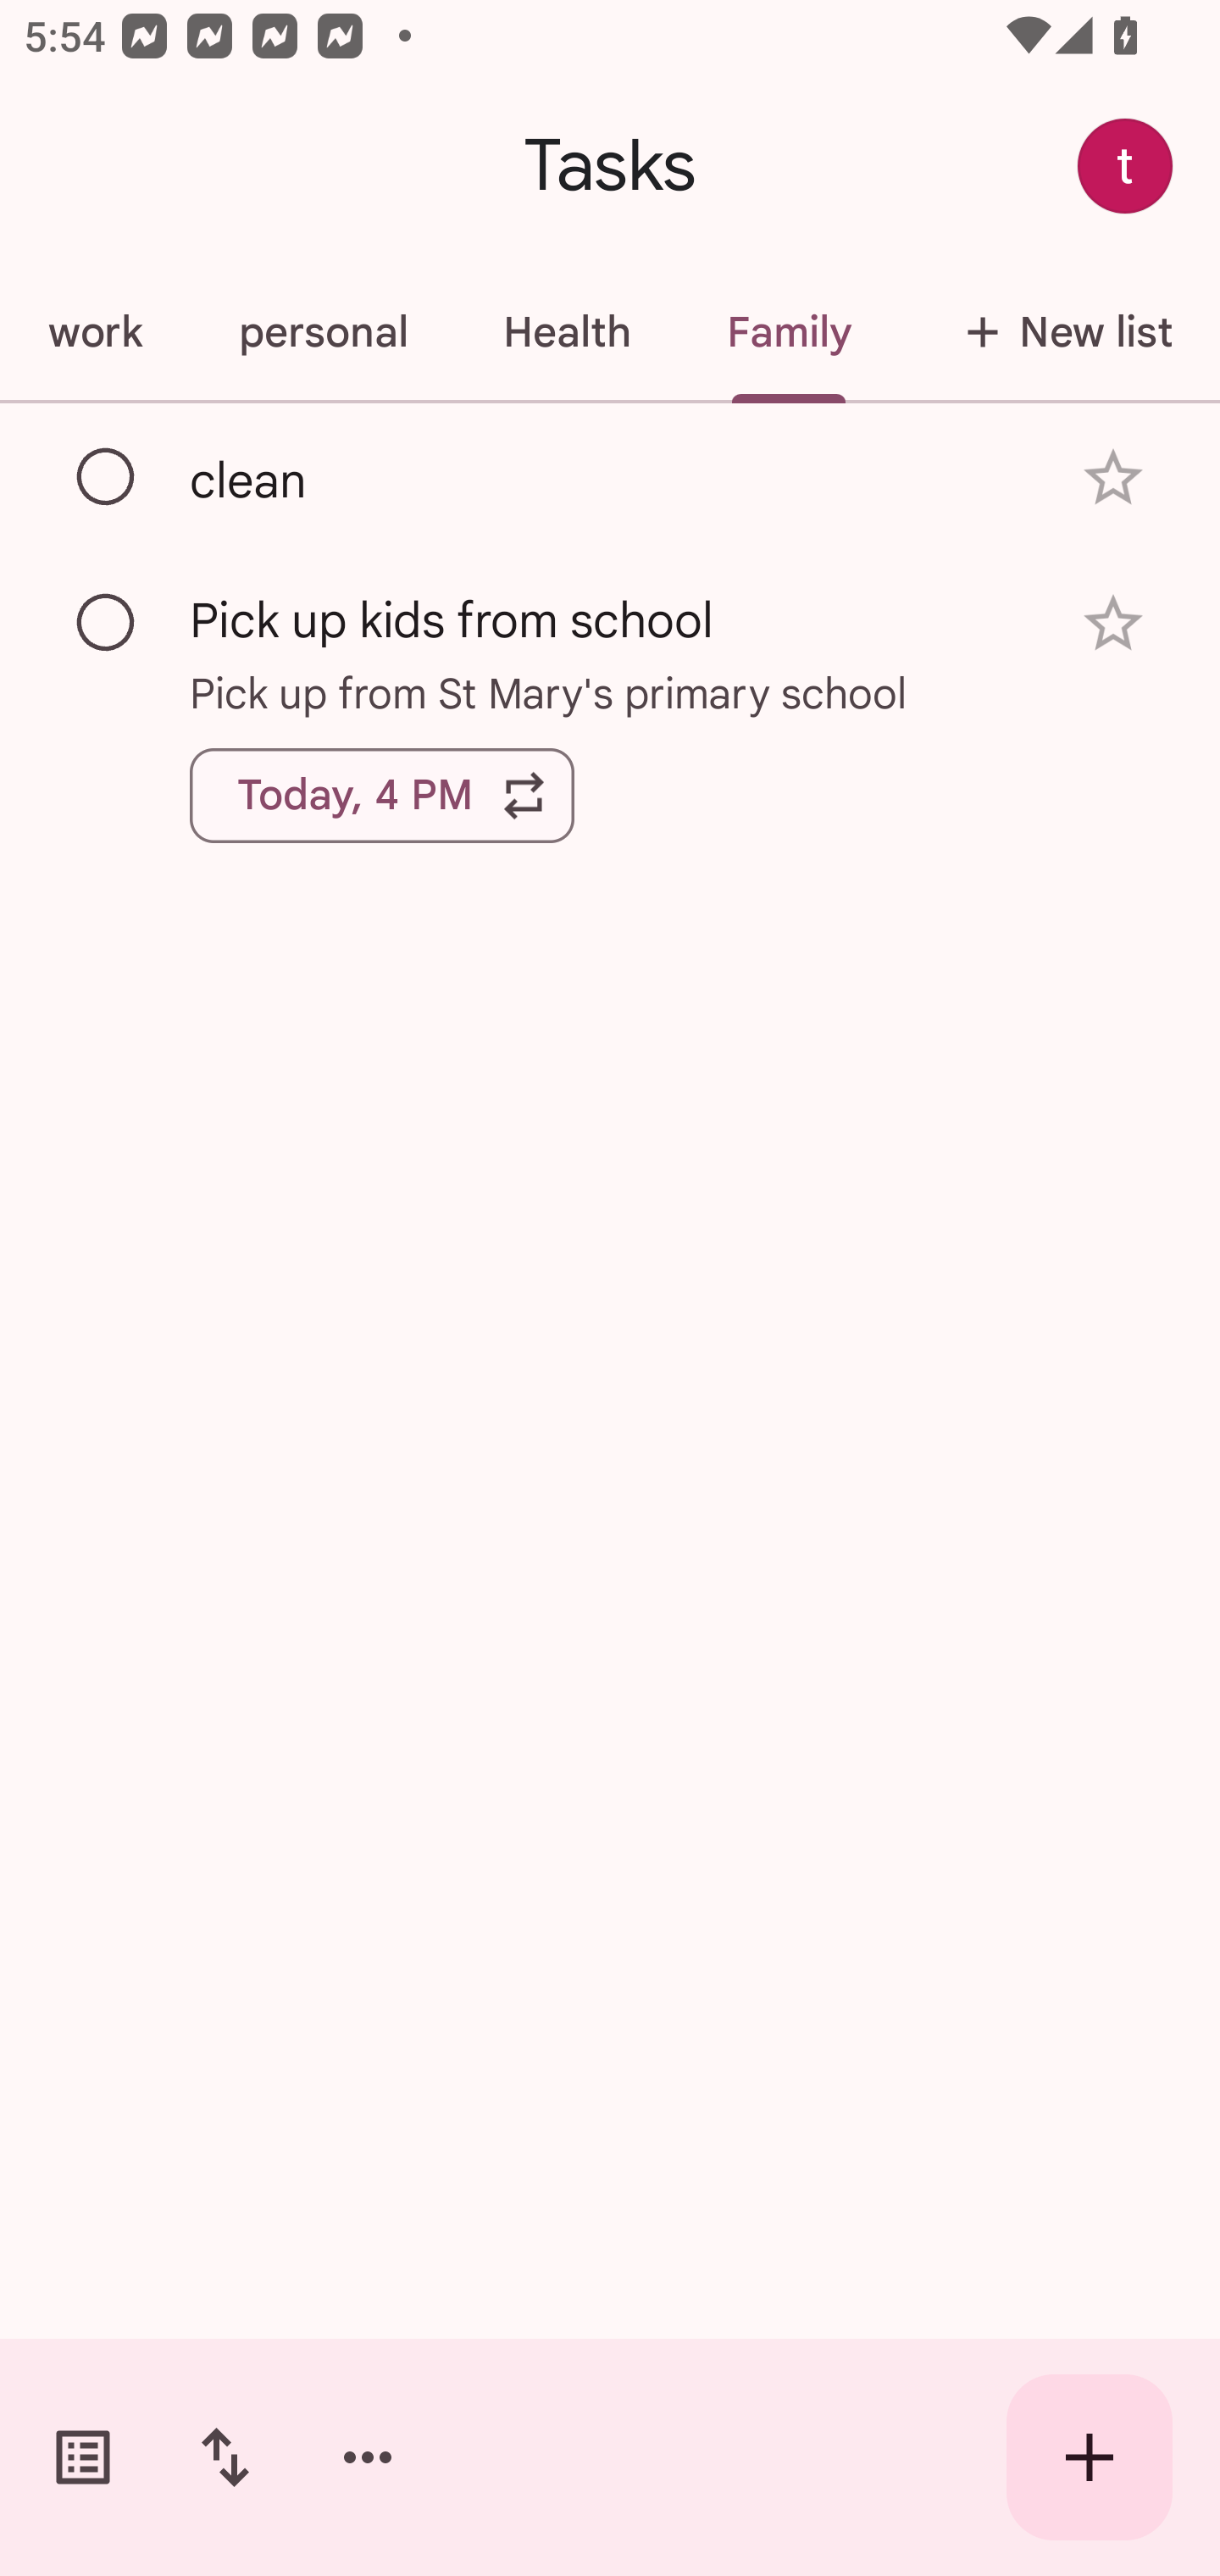  I want to click on Health, so click(566, 332).